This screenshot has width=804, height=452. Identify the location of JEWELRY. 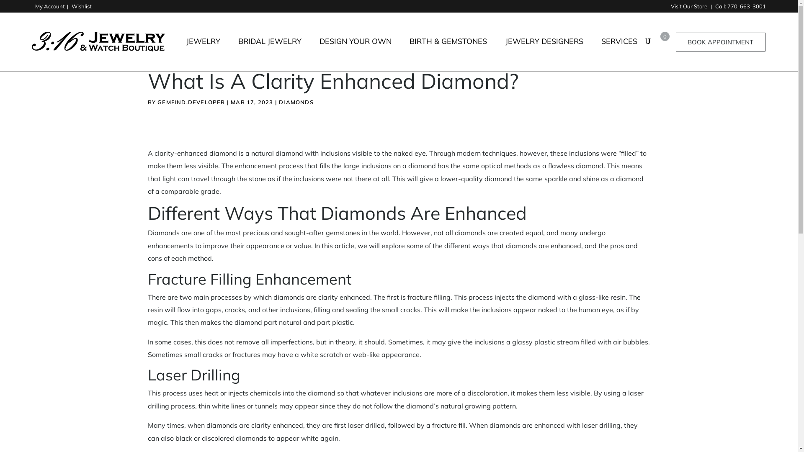
(204, 48).